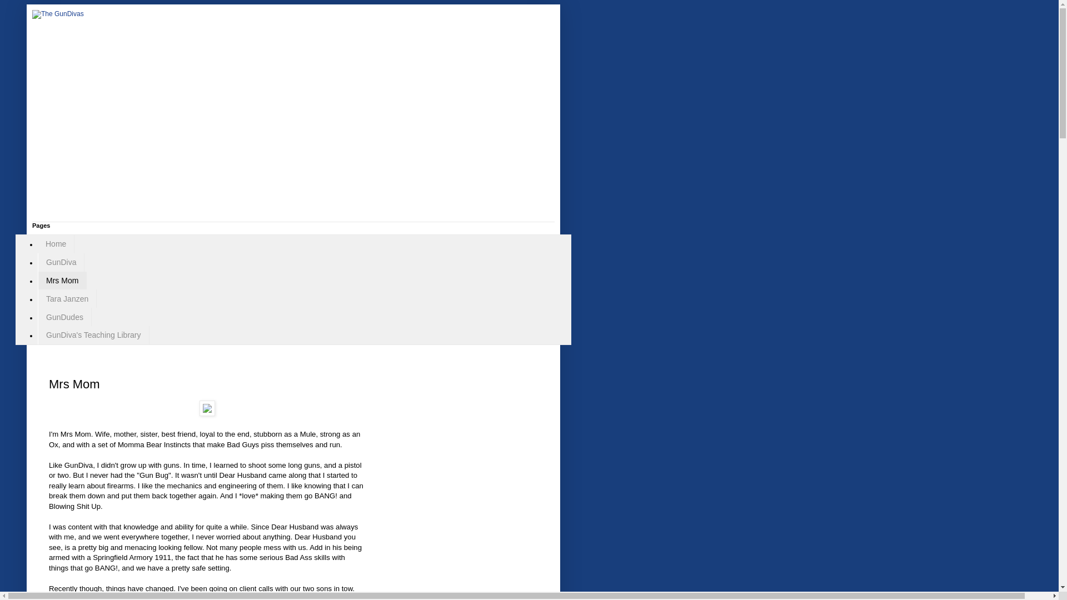  I want to click on GunDiva's Teaching Library, so click(93, 335).